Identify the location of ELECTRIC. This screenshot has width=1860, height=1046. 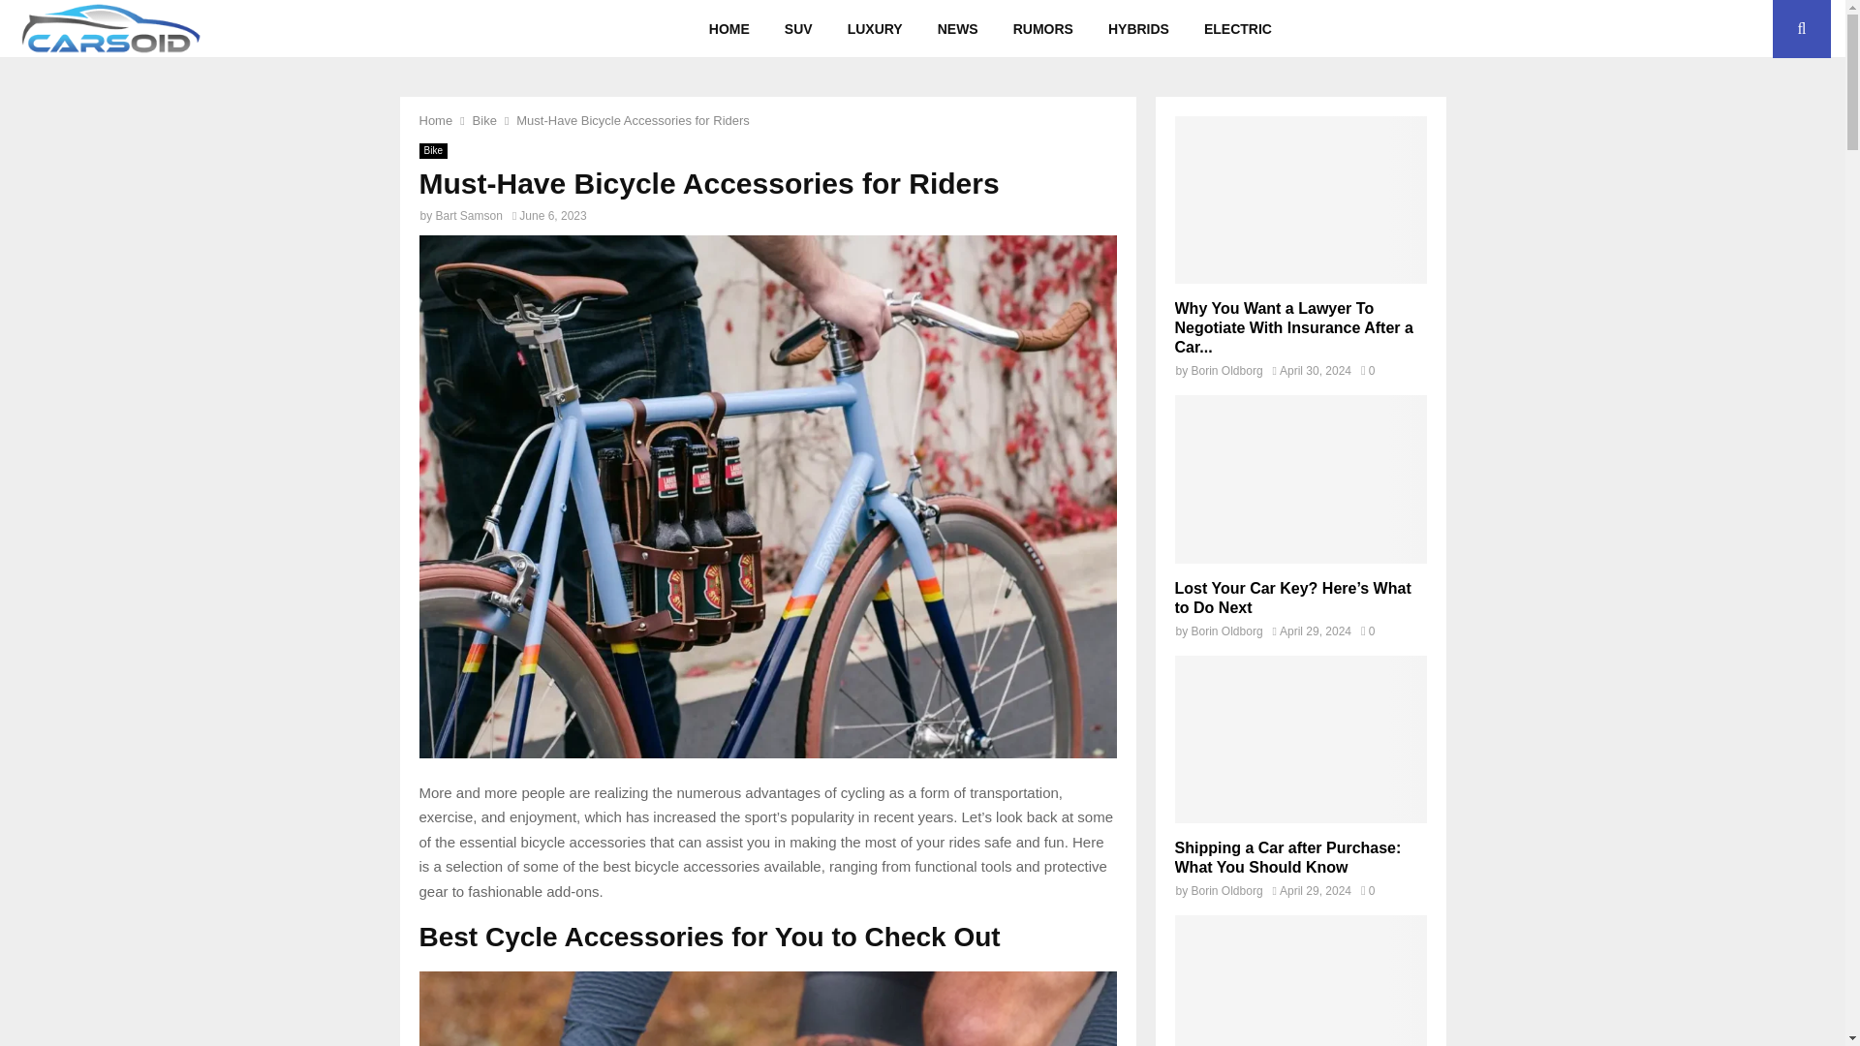
(1237, 29).